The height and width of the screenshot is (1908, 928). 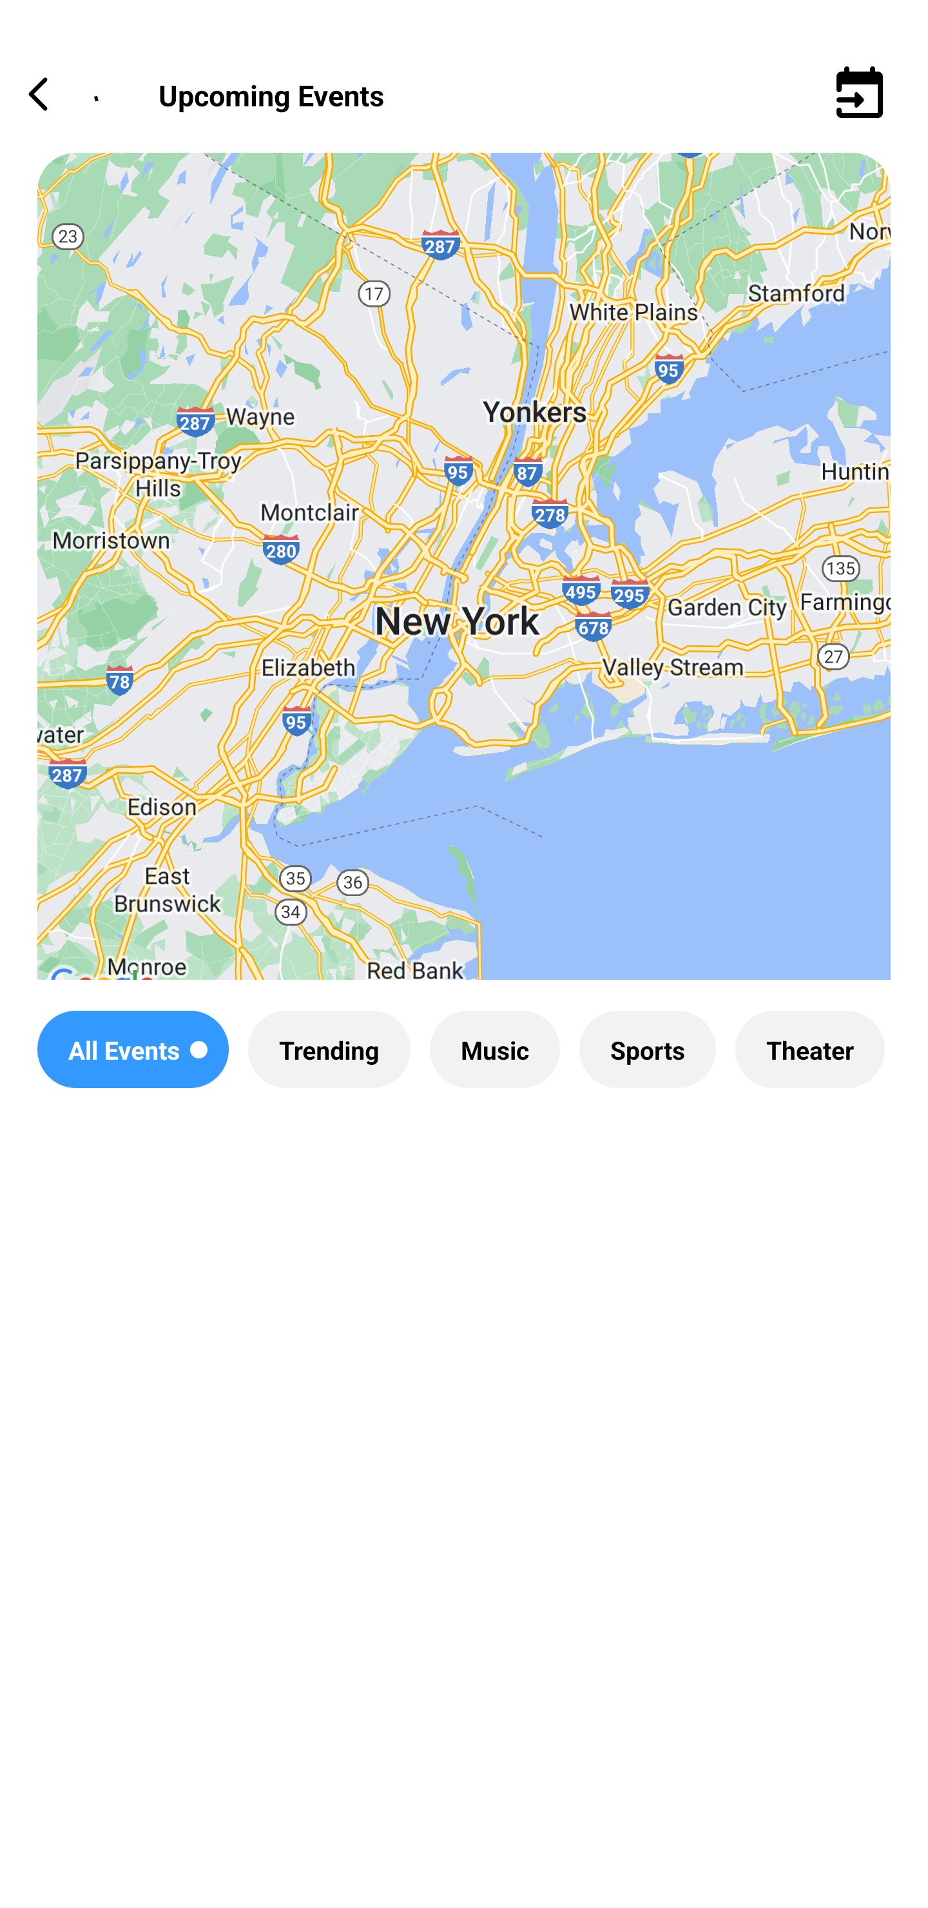 What do you see at coordinates (329, 1049) in the screenshot?
I see `Trending` at bounding box center [329, 1049].